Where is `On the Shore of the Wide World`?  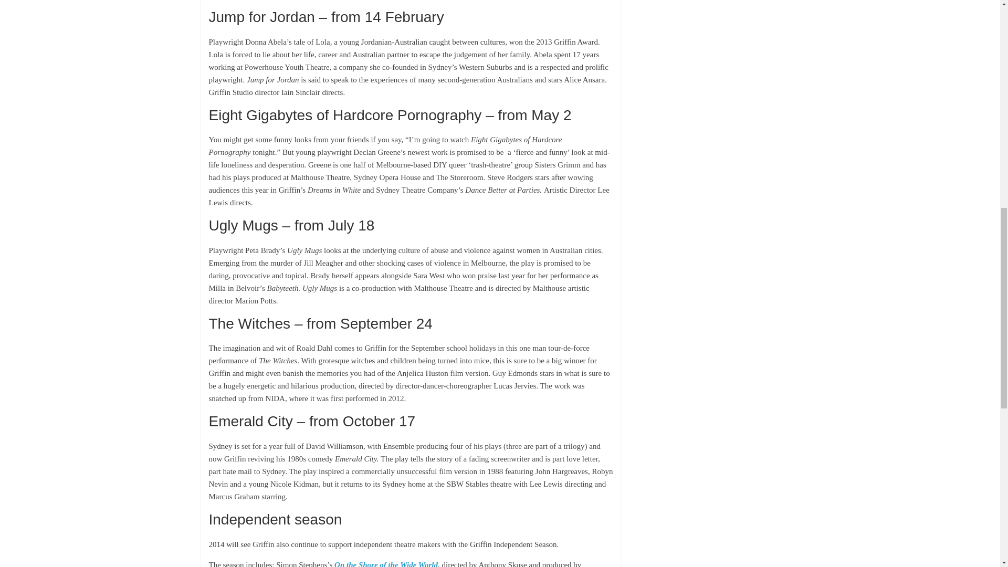 On the Shore of the Wide World is located at coordinates (386, 564).